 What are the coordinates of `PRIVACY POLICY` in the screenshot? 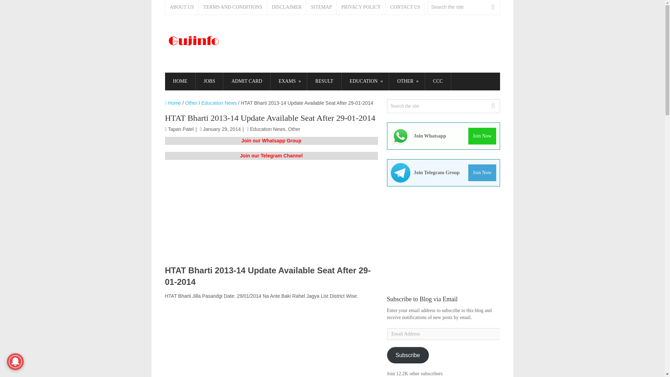 It's located at (361, 7).